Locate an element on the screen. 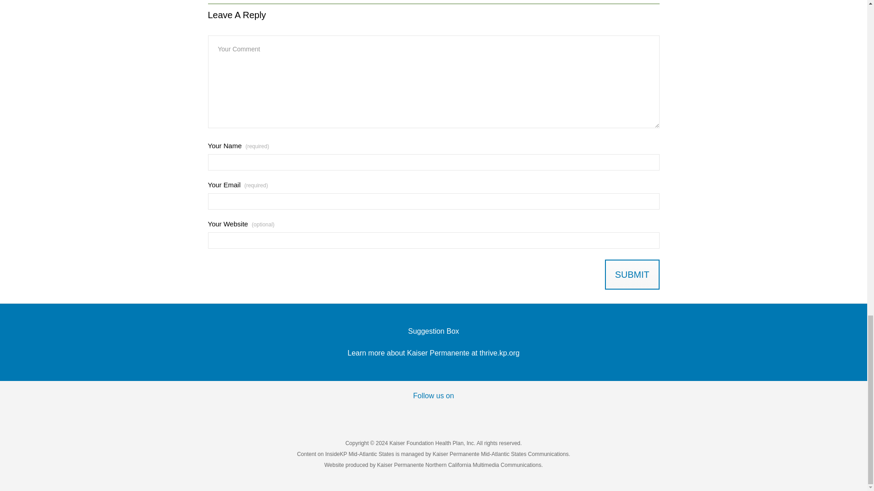  Learn more about Kaiser Permanente at thrive.kp.org is located at coordinates (434, 353).